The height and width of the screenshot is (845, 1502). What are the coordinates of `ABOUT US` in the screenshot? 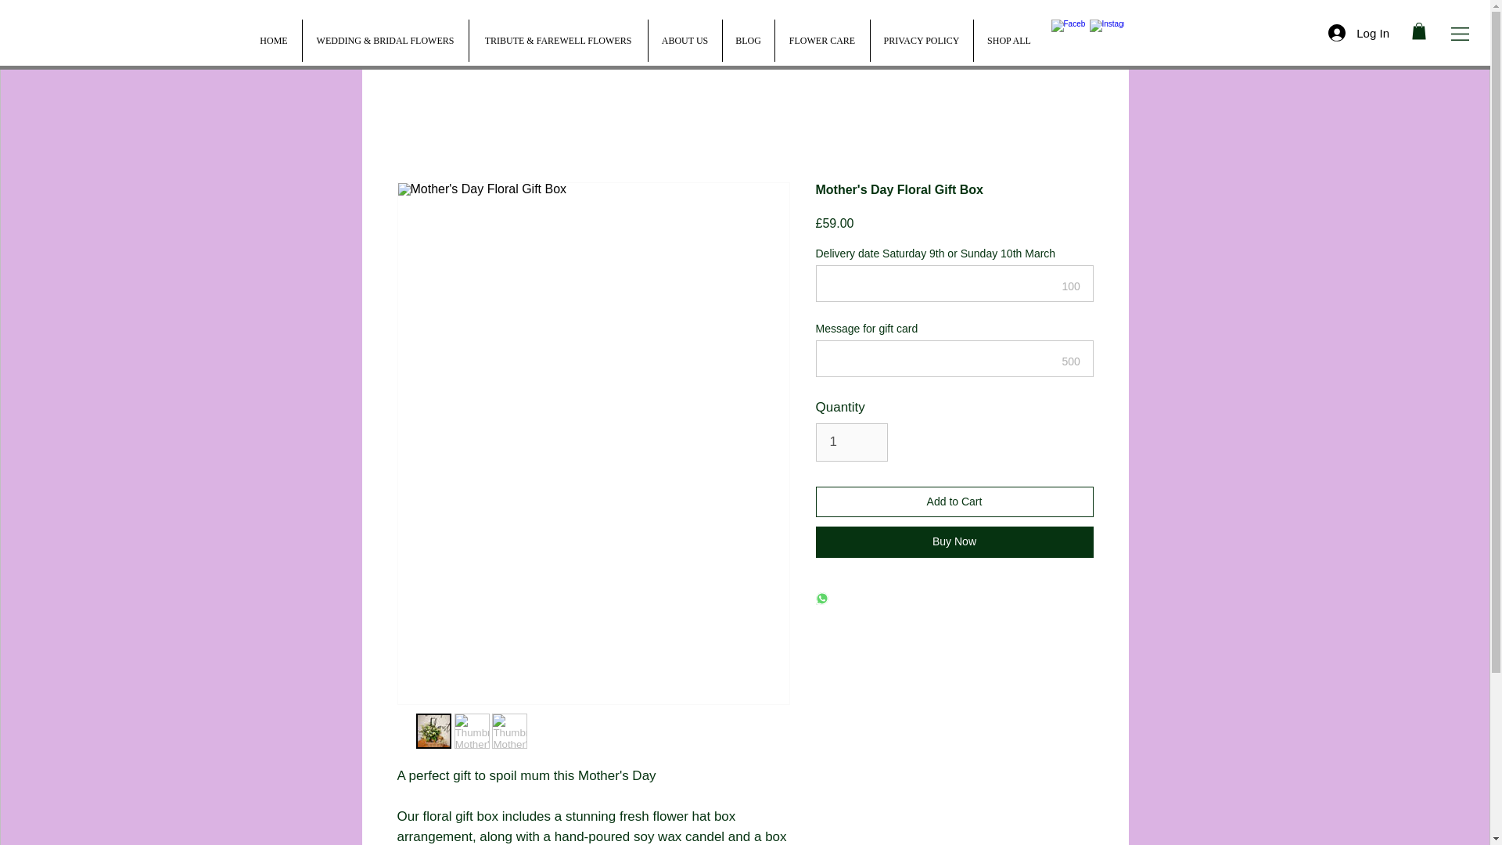 It's located at (685, 40).